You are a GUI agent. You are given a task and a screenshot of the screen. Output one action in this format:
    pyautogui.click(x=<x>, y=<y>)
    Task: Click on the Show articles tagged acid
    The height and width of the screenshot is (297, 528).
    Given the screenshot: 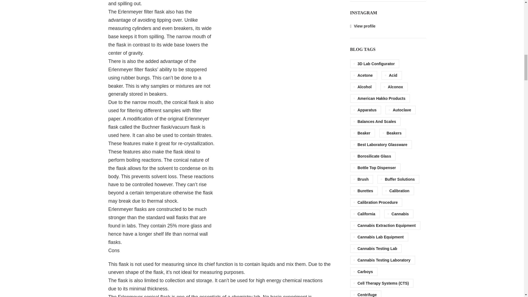 What is the action you would take?
    pyautogui.click(x=392, y=75)
    